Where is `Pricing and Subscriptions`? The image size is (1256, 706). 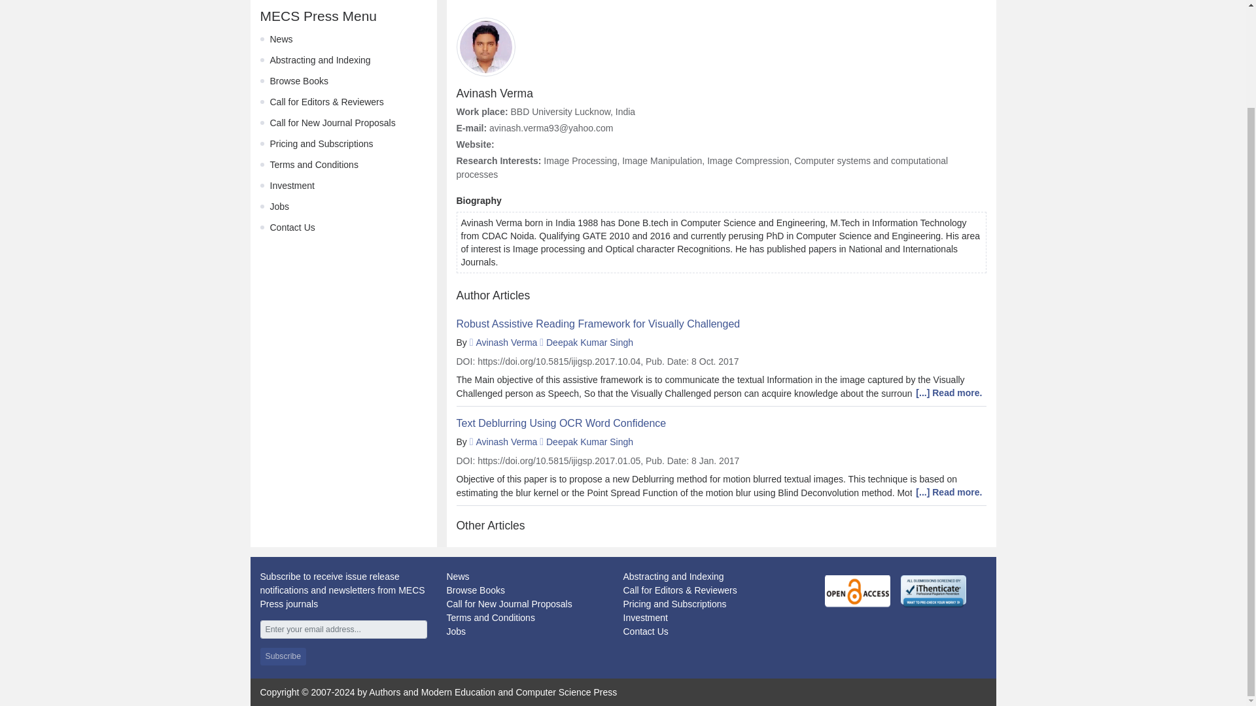 Pricing and Subscriptions is located at coordinates (674, 604).